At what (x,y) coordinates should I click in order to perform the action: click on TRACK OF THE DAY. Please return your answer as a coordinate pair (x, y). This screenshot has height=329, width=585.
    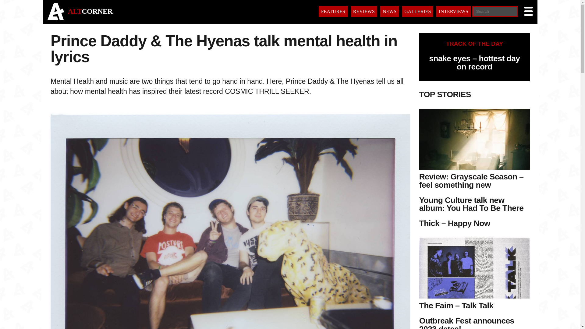
    Looking at the image, I should click on (474, 44).